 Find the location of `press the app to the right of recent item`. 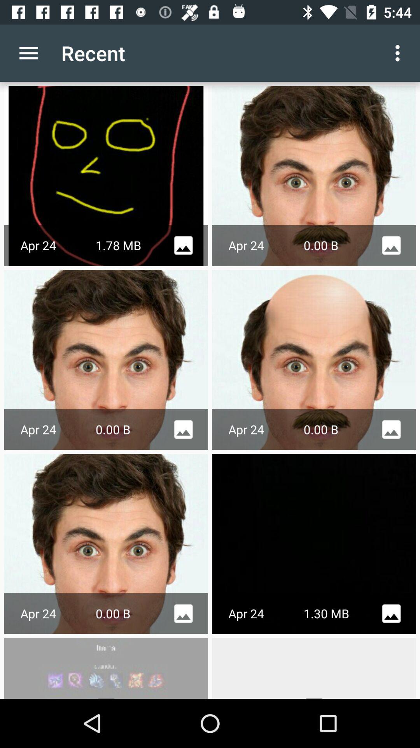

press the app to the right of recent item is located at coordinates (400, 53).